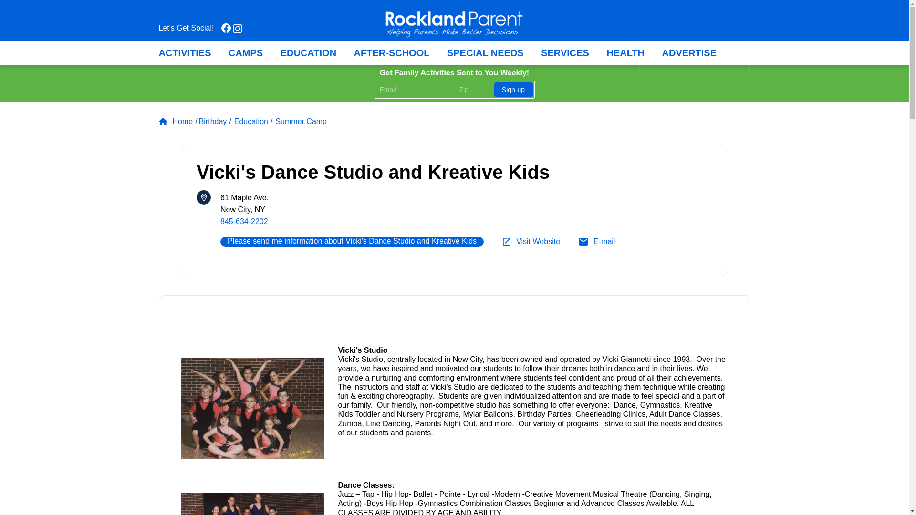 This screenshot has height=515, width=916. What do you see at coordinates (301, 121) in the screenshot?
I see `Summer Camp` at bounding box center [301, 121].